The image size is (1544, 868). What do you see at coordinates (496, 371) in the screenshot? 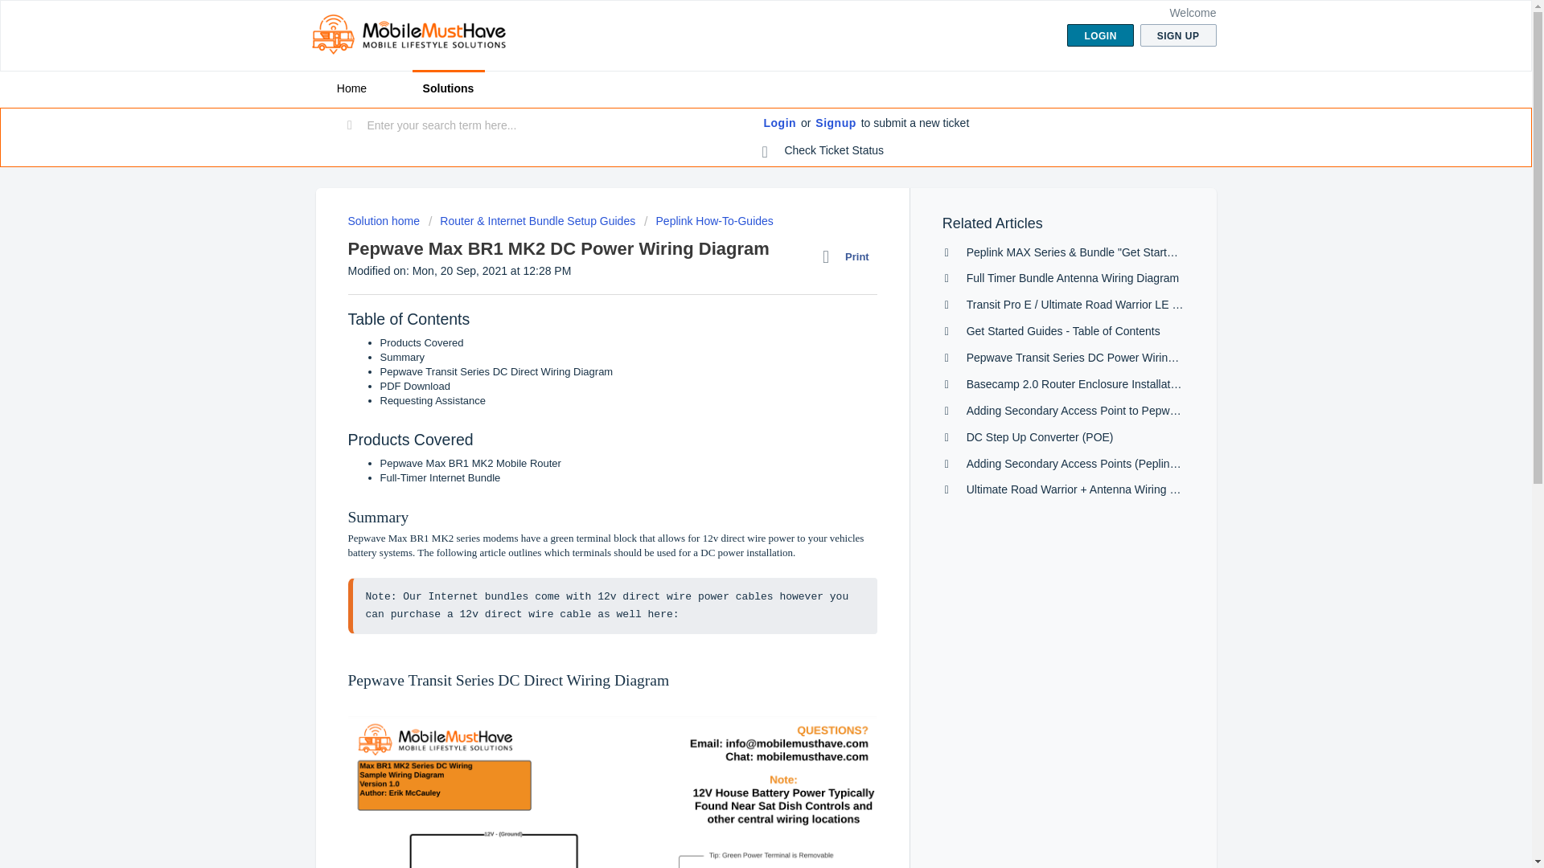
I see `Pepwave Transit Series DC Direct Wiring Diagram` at bounding box center [496, 371].